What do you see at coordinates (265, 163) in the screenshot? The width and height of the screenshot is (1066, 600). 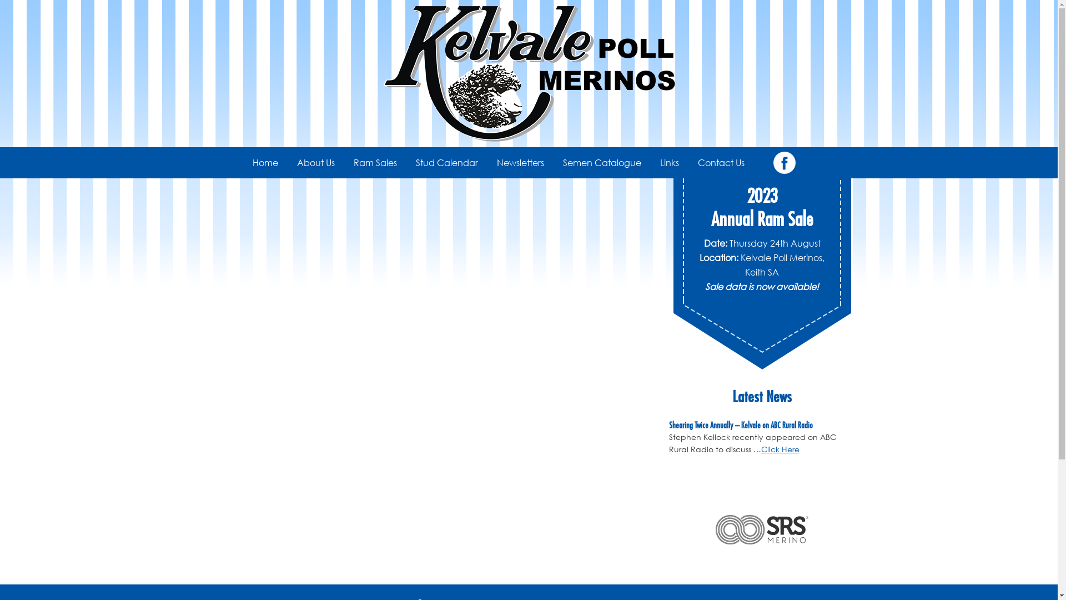 I see `Home` at bounding box center [265, 163].